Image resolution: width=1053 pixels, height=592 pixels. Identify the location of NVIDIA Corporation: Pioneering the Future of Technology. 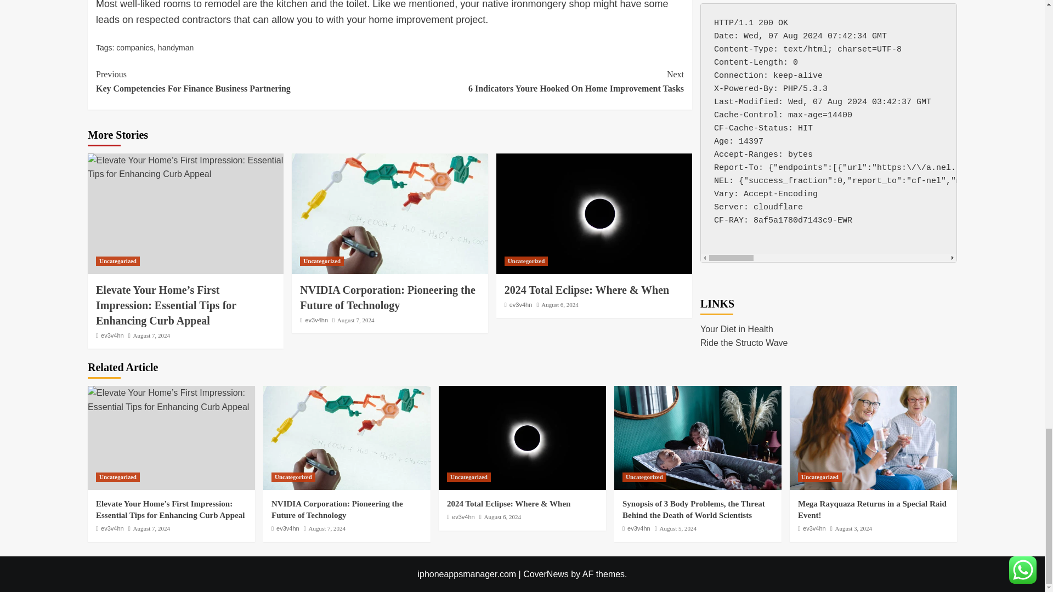
(389, 214).